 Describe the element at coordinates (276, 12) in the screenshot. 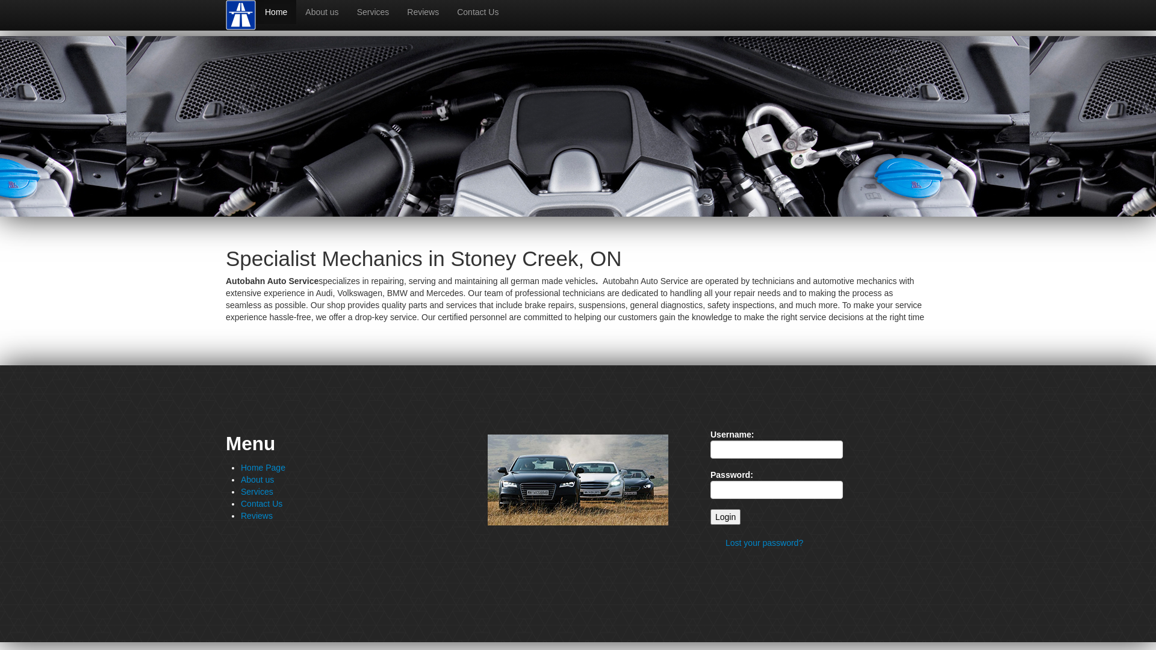

I see `Home` at that location.